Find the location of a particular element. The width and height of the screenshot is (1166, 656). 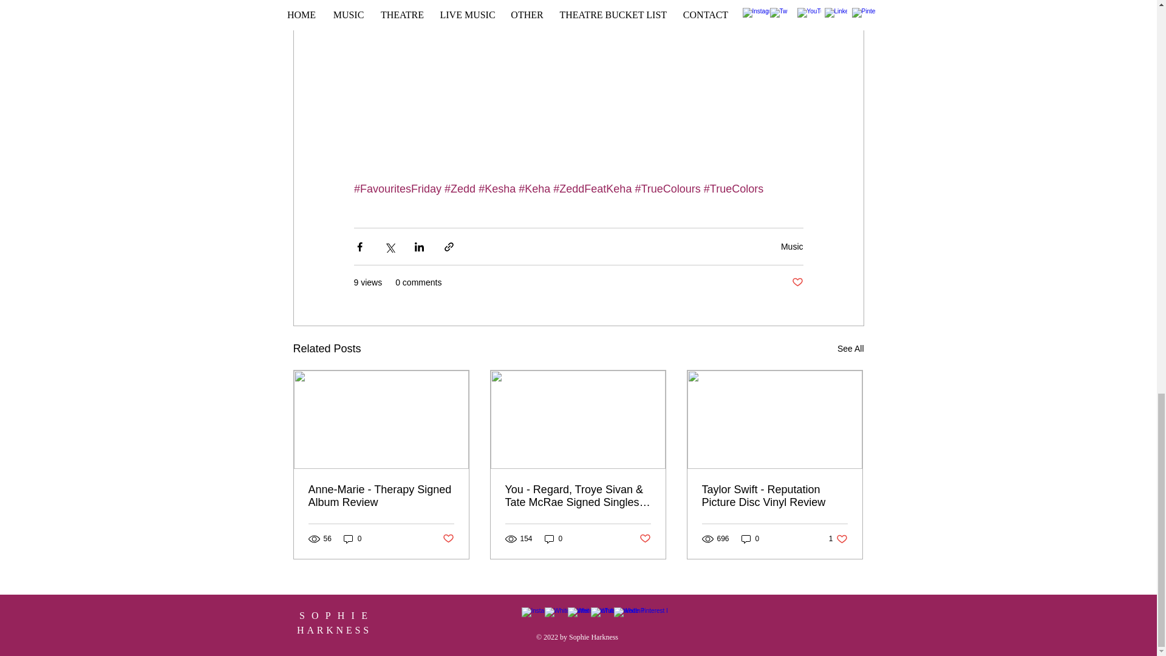

Post not marked as liked is located at coordinates (447, 538).